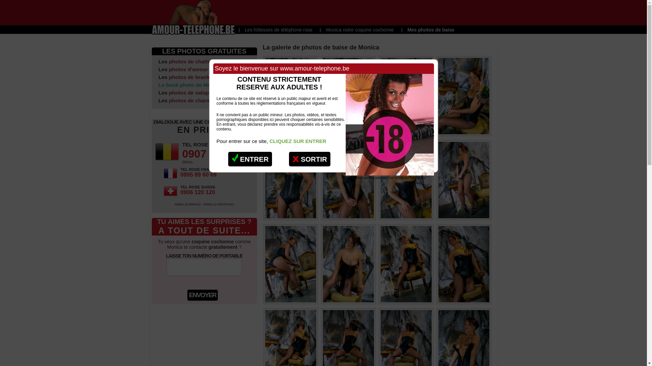 This screenshot has width=652, height=366. Describe the element at coordinates (190, 93) in the screenshot. I see `photos de salope` at that location.